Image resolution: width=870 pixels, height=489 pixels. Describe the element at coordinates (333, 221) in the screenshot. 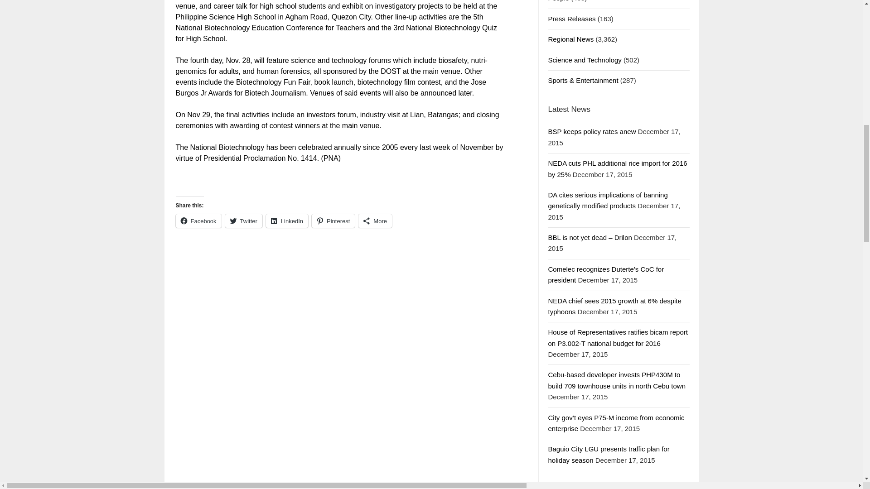

I see `Pinterest` at that location.